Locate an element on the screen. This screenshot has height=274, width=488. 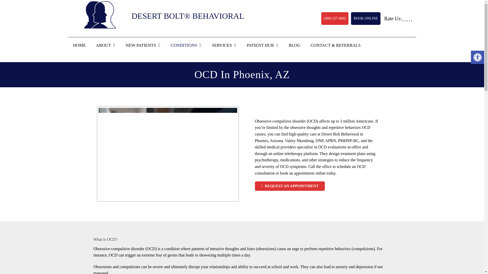
ABOUT is located at coordinates (106, 45).